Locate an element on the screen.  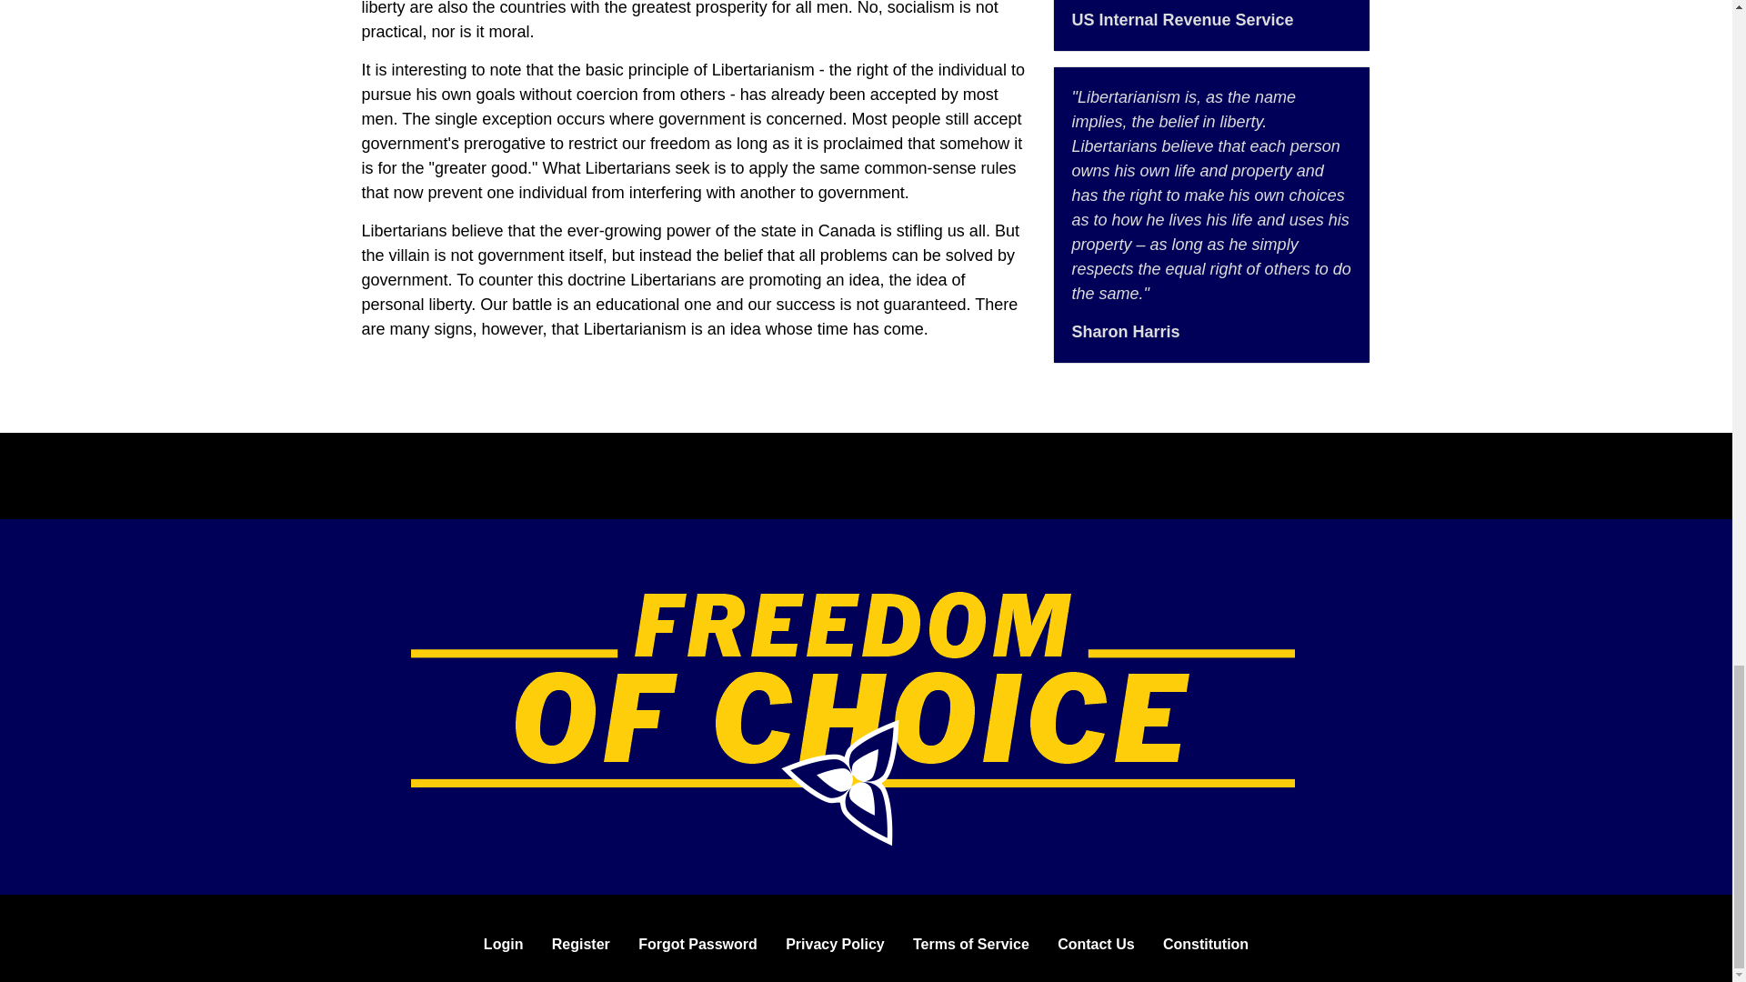
Privacy Policy is located at coordinates (835, 945).